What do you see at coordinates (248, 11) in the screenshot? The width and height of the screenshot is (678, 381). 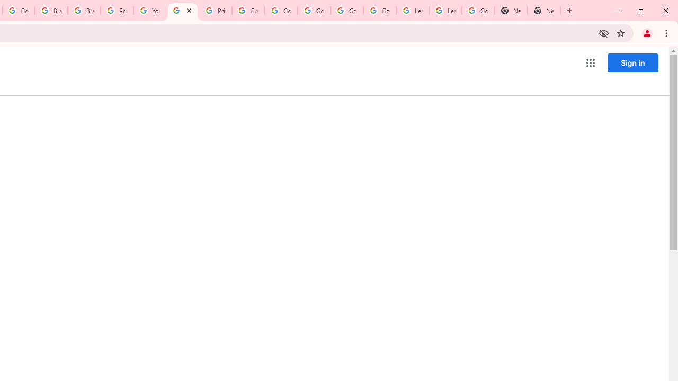 I see `Create your Google Account` at bounding box center [248, 11].